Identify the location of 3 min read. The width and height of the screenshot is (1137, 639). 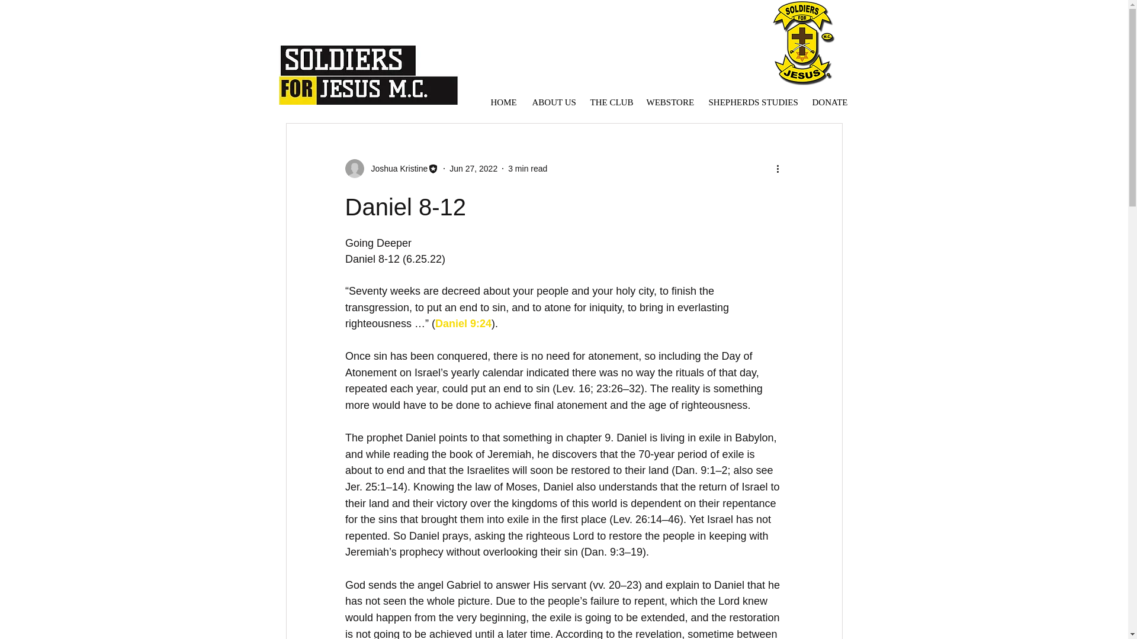
(527, 168).